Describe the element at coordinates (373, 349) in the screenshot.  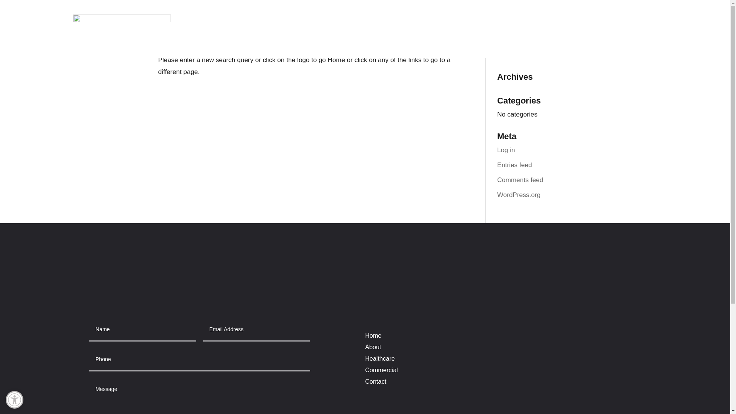
I see `About` at that location.